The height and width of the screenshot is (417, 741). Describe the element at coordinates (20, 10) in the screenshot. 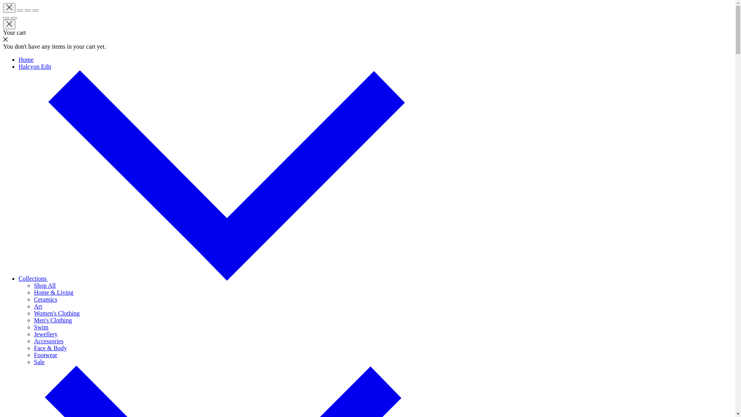

I see `Share` at that location.